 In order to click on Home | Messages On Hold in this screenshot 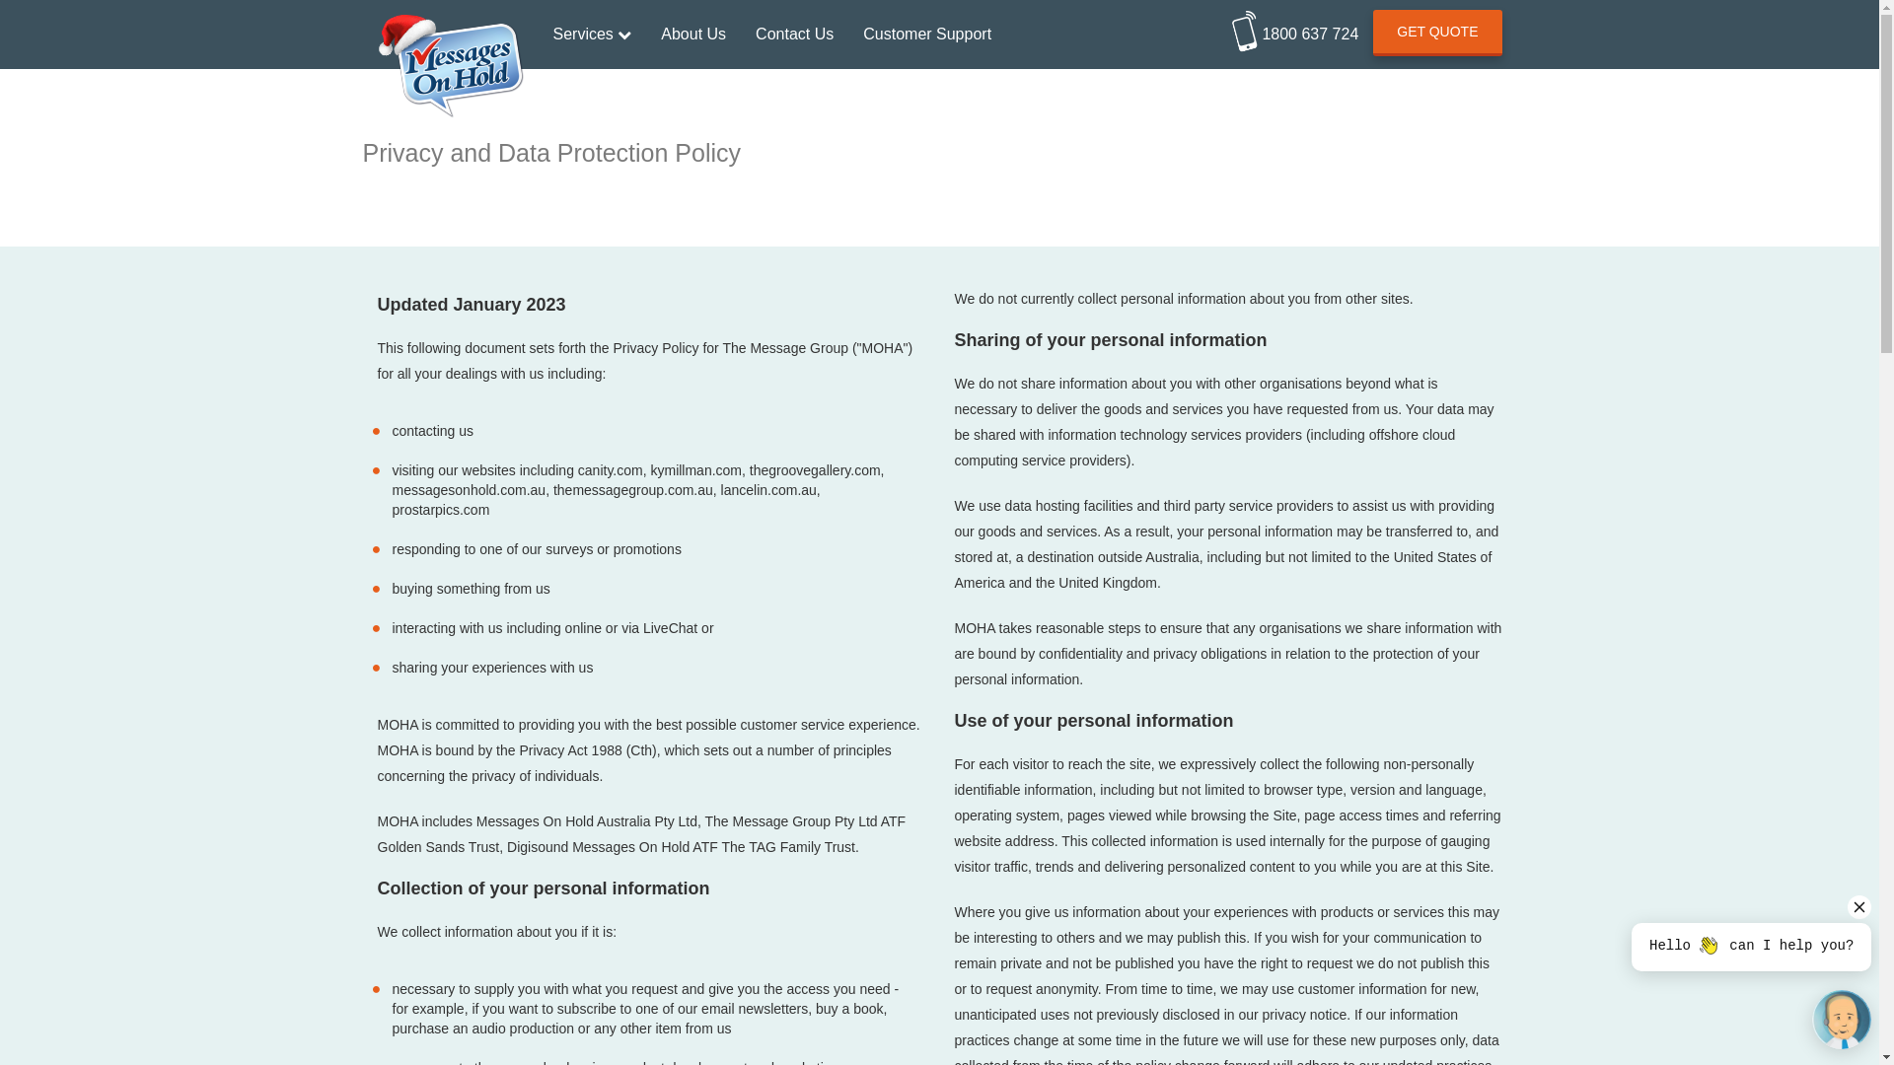, I will do `click(451, 25)`.